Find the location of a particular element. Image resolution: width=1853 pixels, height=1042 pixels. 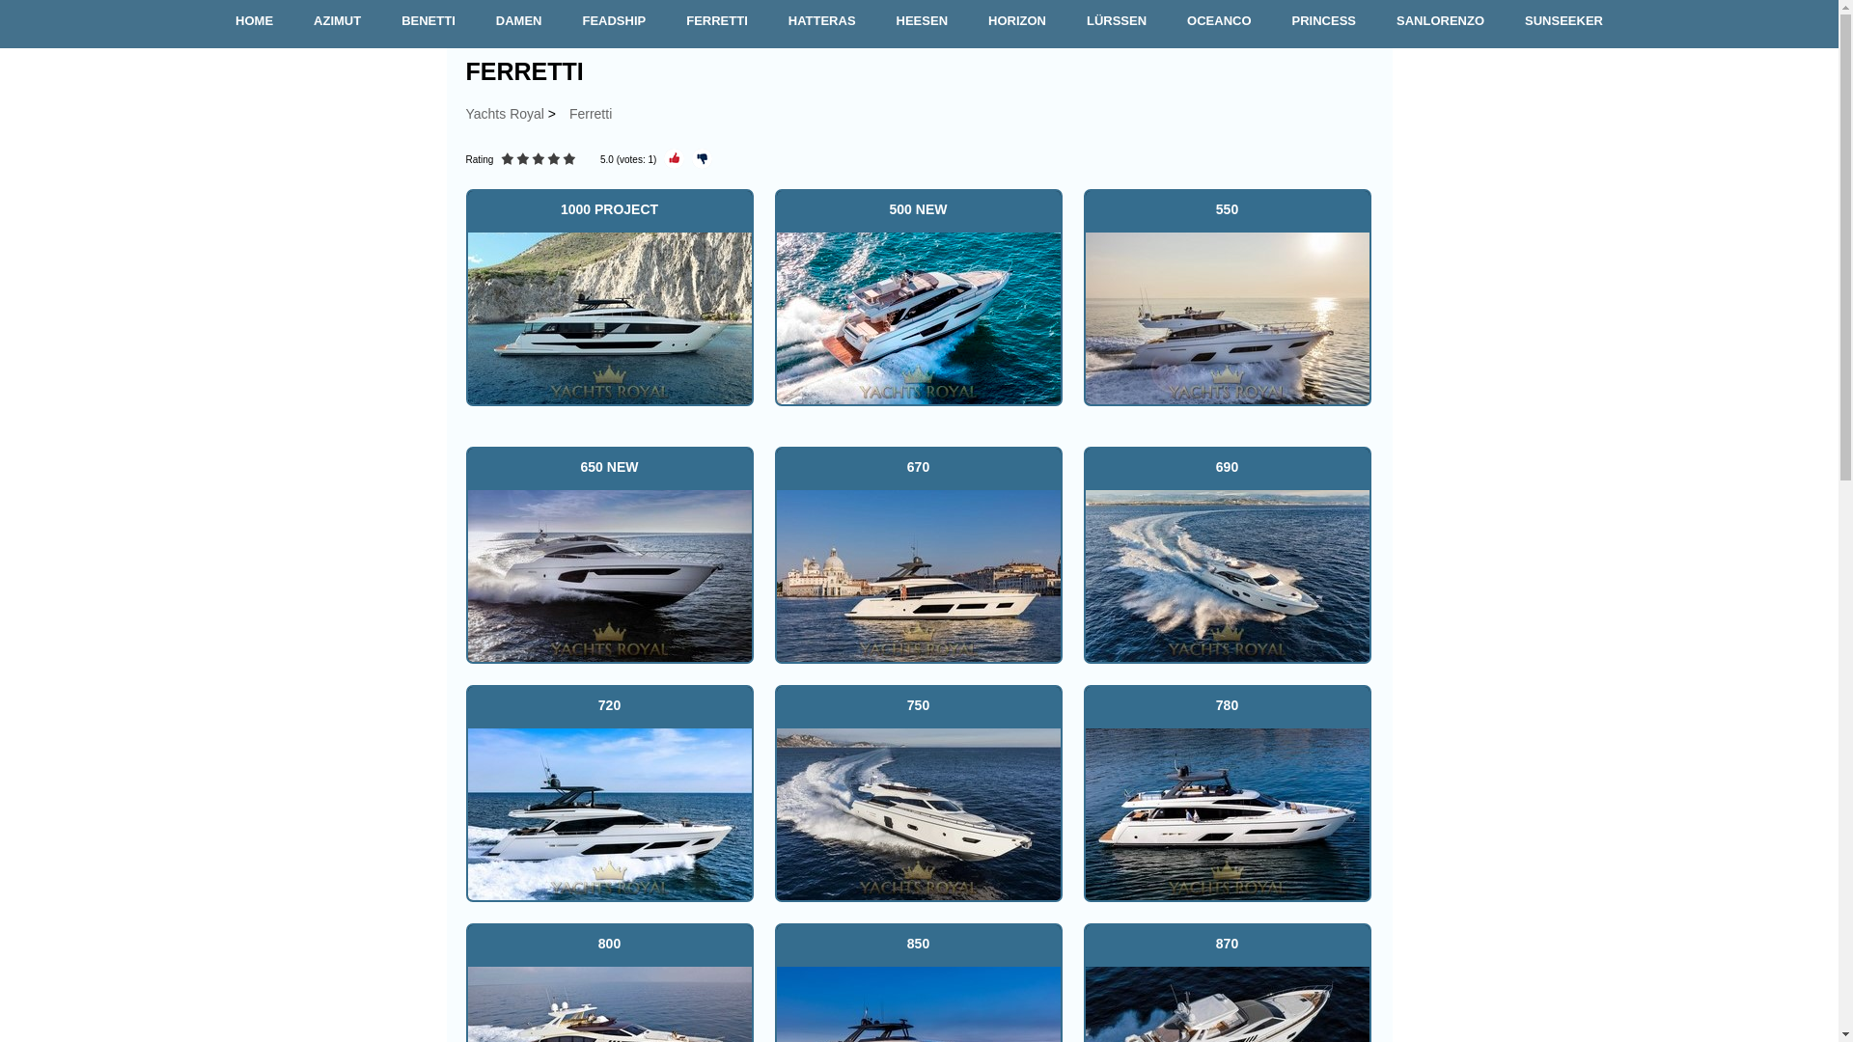

HATTERAS is located at coordinates (821, 21).